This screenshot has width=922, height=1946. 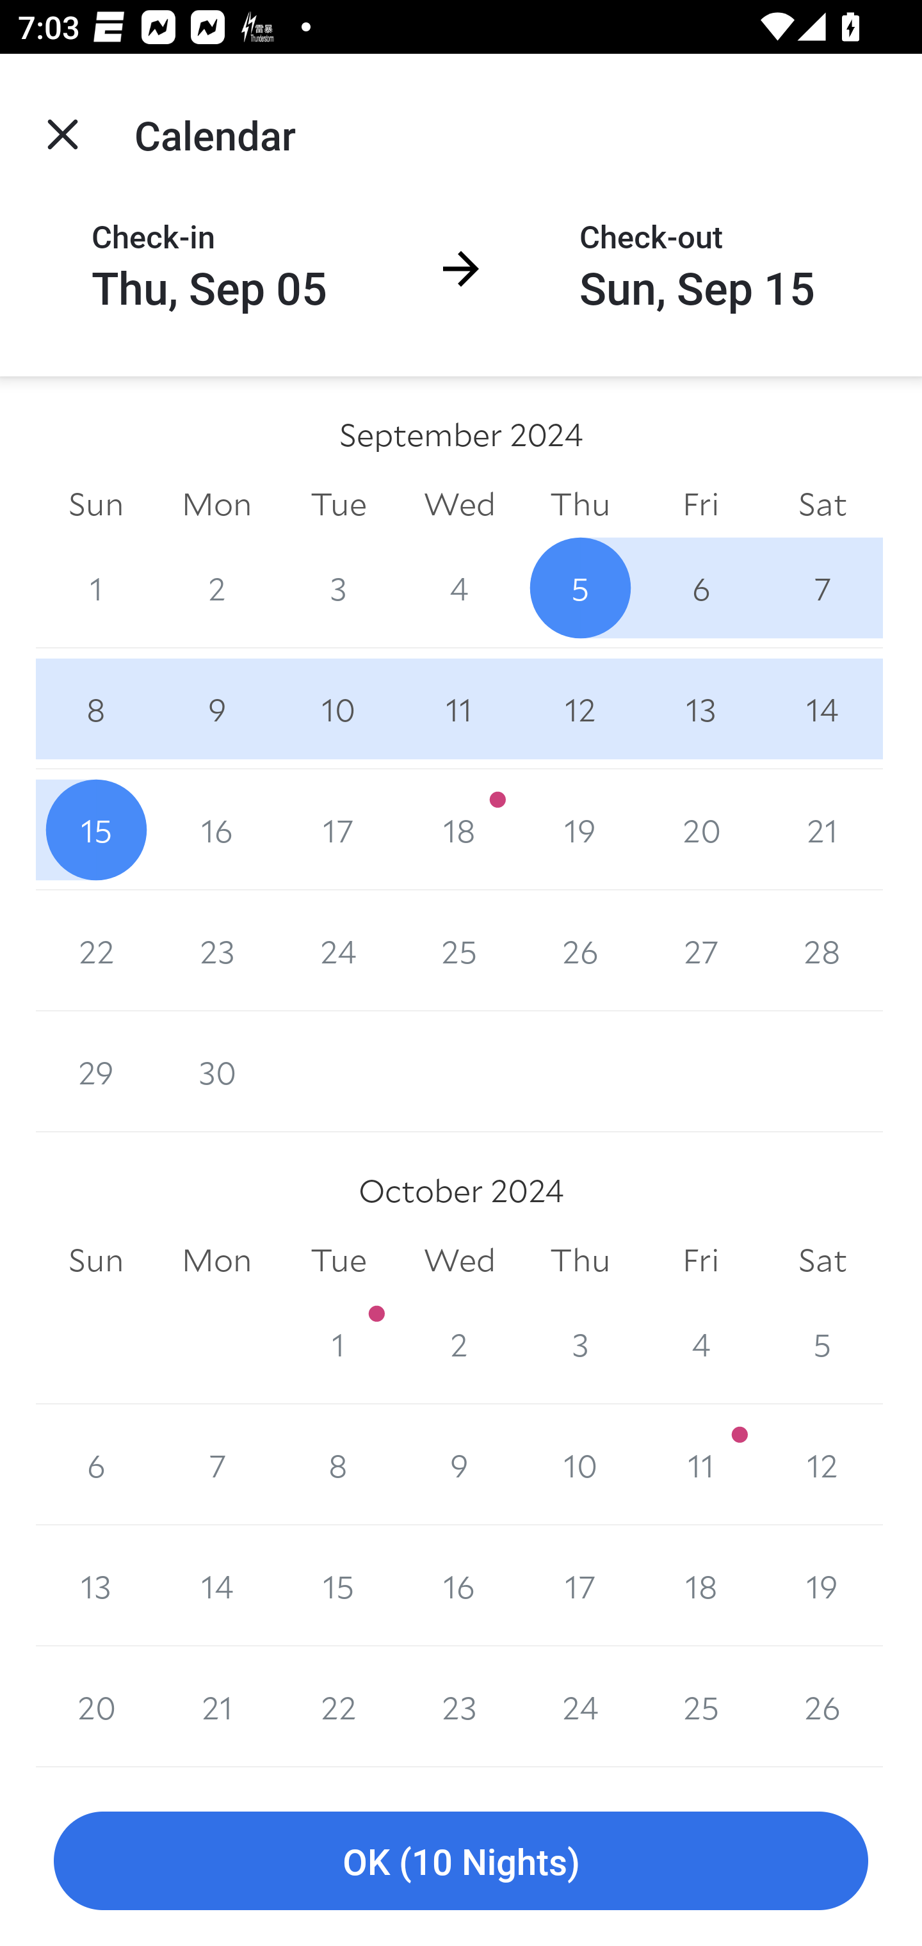 What do you see at coordinates (460, 1261) in the screenshot?
I see `Wed` at bounding box center [460, 1261].